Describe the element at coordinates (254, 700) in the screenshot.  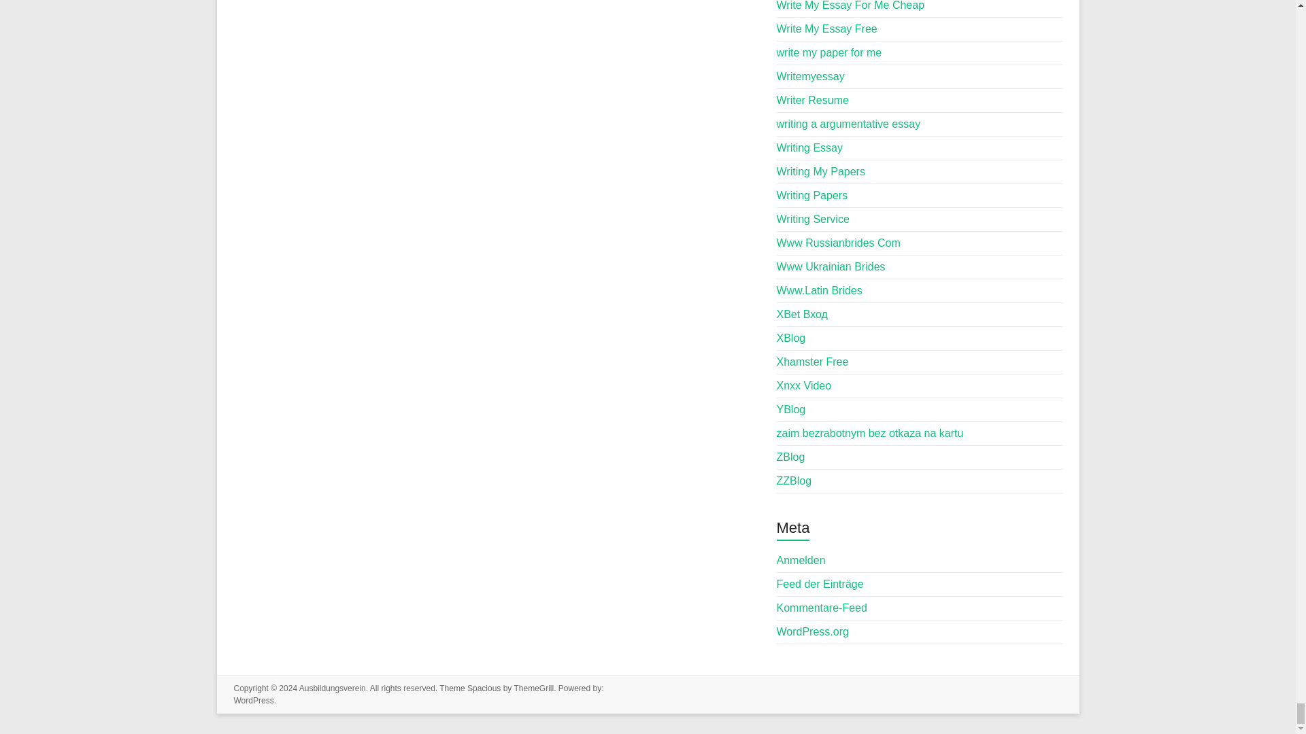
I see `WordPress` at that location.